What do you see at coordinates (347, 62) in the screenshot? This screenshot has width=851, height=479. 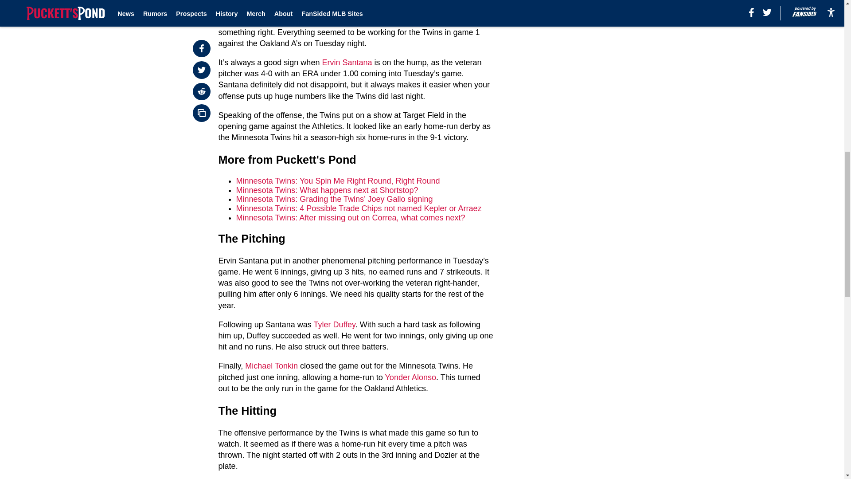 I see `Ervin Santana` at bounding box center [347, 62].